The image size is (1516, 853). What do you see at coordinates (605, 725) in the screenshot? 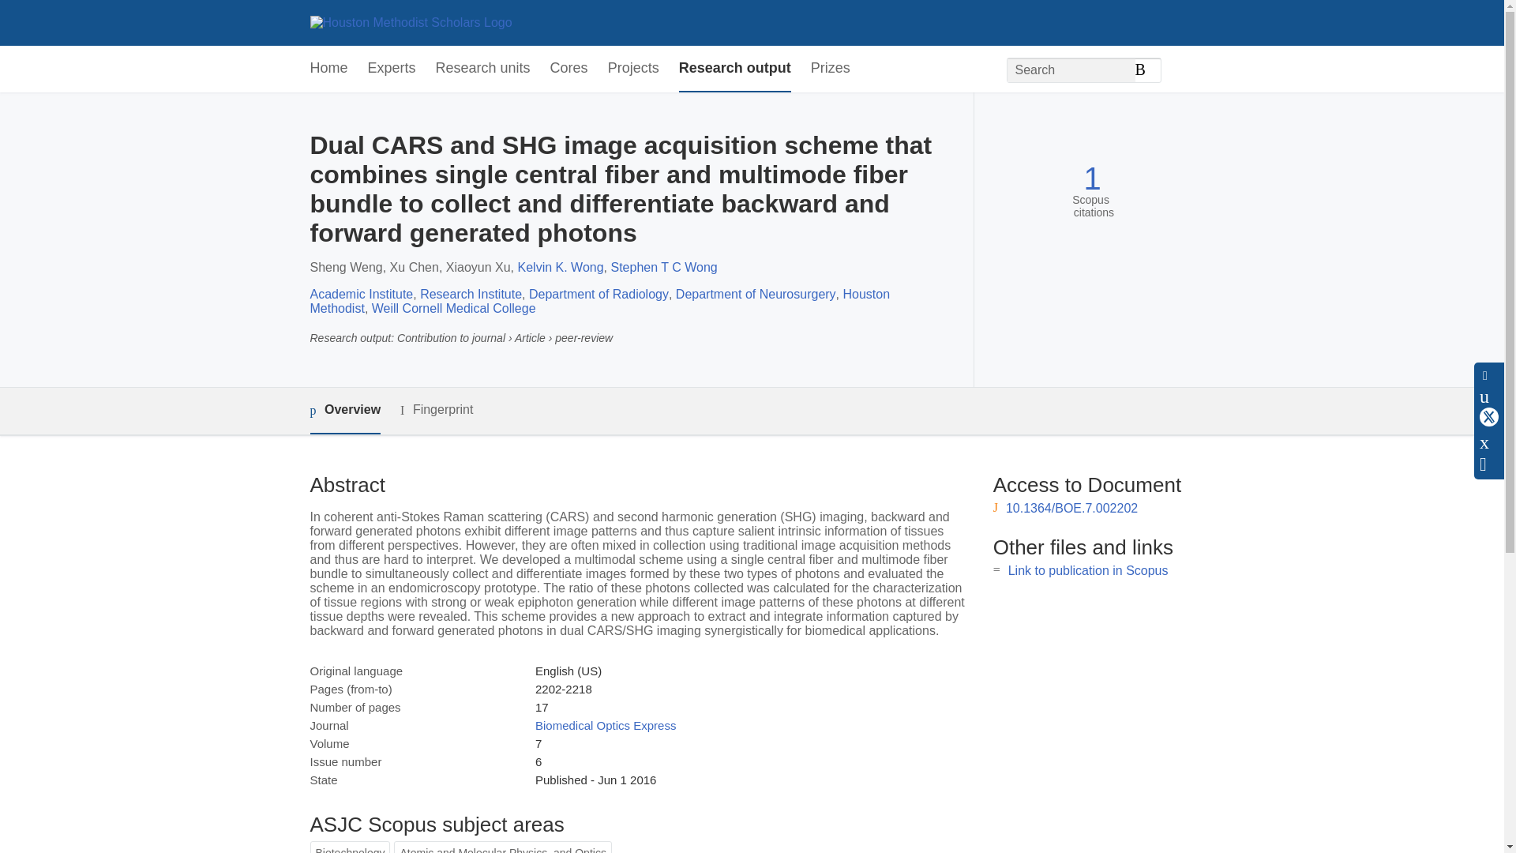
I see `Biomedical Optics Express` at bounding box center [605, 725].